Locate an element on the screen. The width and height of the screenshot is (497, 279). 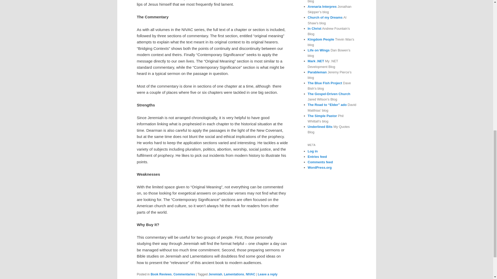
Leave a reply is located at coordinates (268, 274).